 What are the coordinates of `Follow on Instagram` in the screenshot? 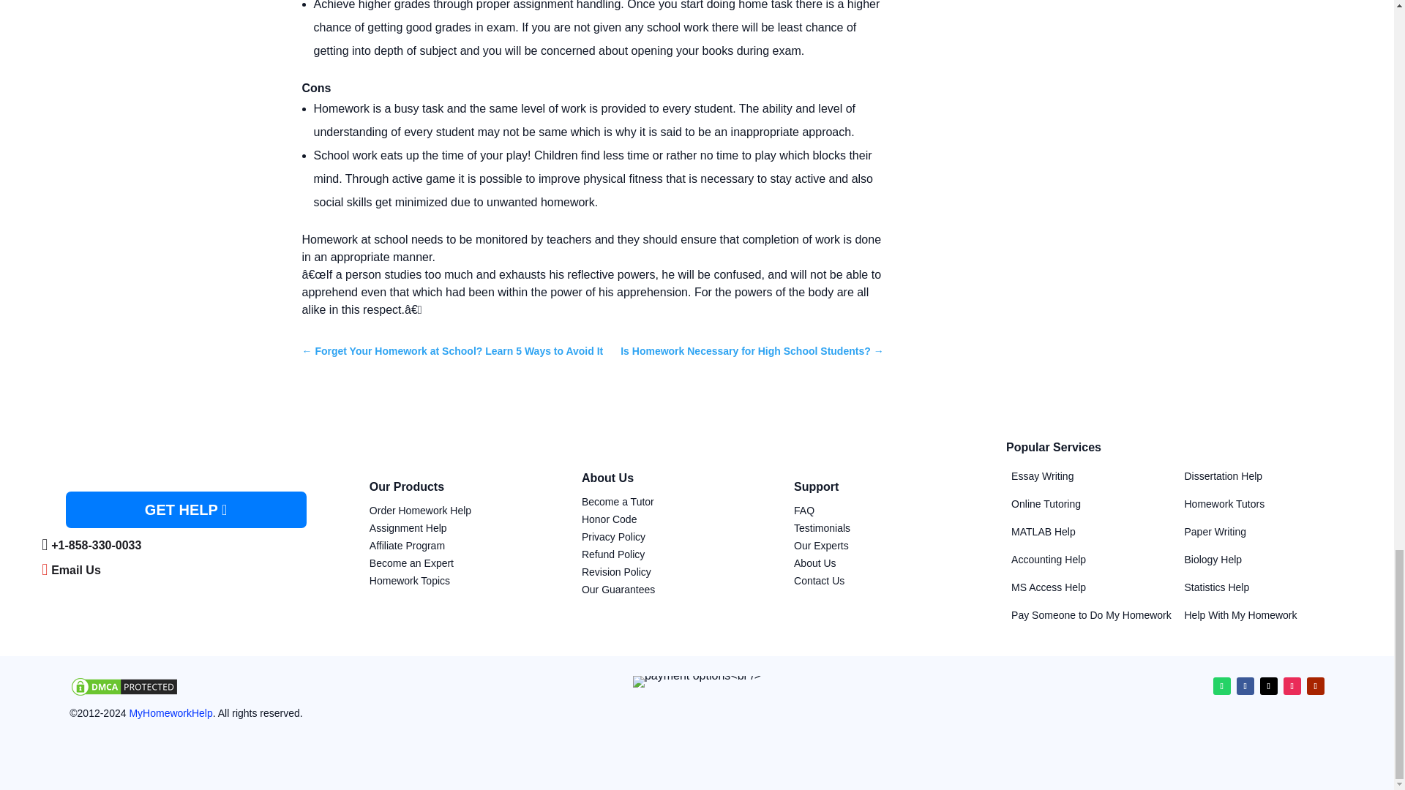 It's located at (1292, 686).